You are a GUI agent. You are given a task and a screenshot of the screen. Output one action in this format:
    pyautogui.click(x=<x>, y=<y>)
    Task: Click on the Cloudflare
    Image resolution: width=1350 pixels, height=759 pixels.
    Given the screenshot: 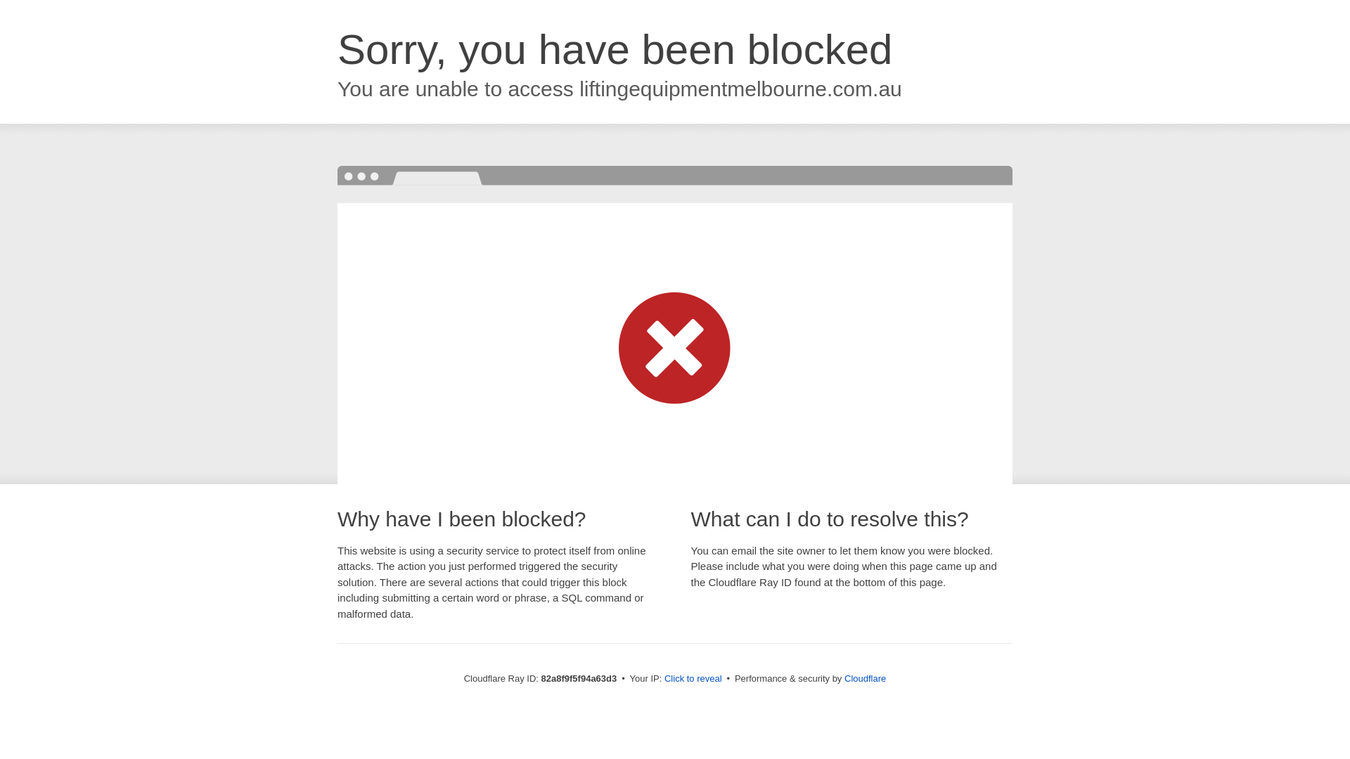 What is the action you would take?
    pyautogui.click(x=865, y=679)
    